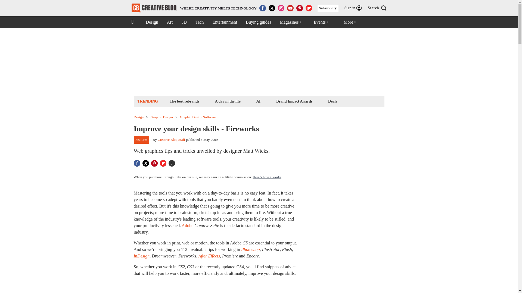 Image resolution: width=522 pixels, height=293 pixels. Describe the element at coordinates (139, 117) in the screenshot. I see `Design` at that location.